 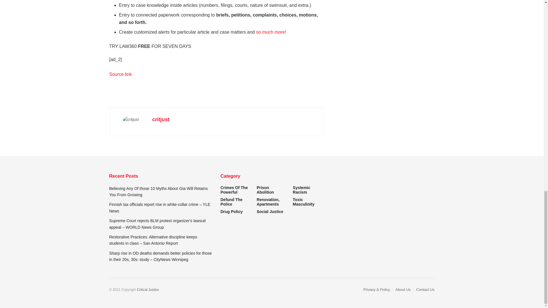 I want to click on Source link, so click(x=120, y=74).